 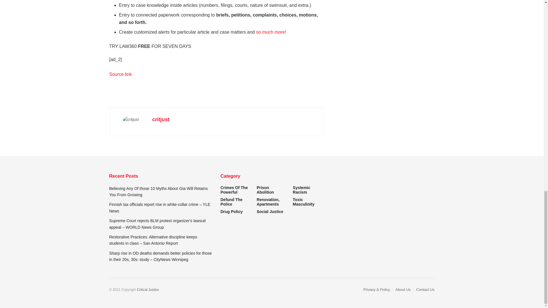 I want to click on Source link, so click(x=120, y=74).